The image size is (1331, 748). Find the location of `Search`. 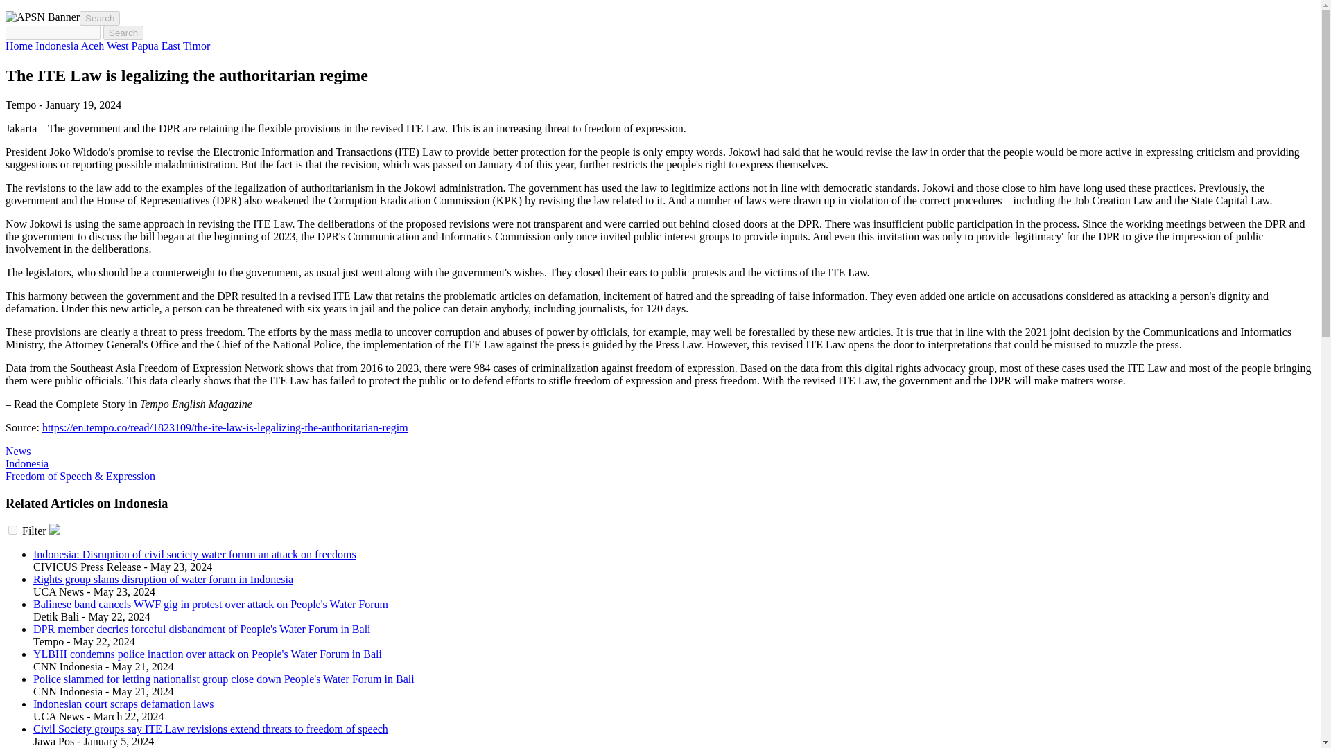

Search is located at coordinates (123, 33).